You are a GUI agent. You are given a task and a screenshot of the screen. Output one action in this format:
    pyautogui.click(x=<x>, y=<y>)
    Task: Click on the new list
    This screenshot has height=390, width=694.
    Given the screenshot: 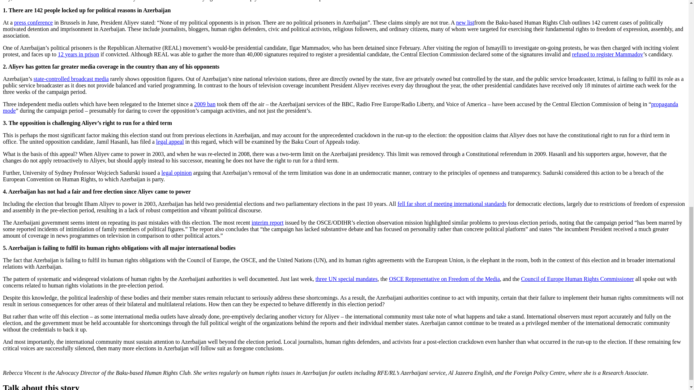 What is the action you would take?
    pyautogui.click(x=465, y=22)
    